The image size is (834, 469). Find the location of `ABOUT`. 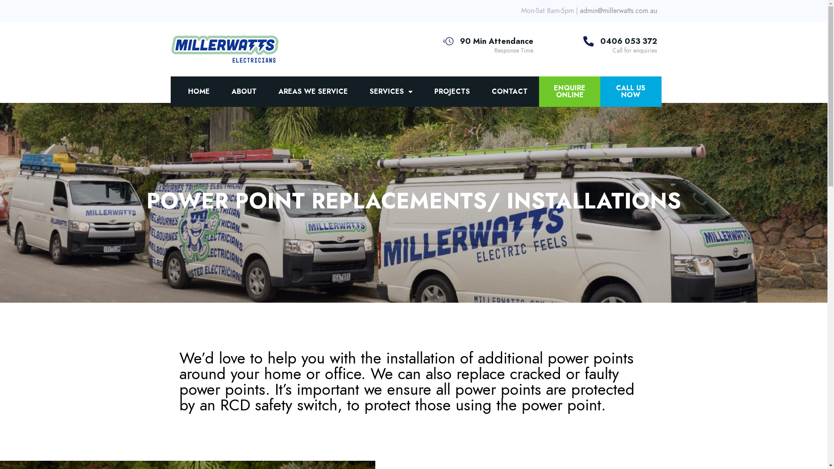

ABOUT is located at coordinates (244, 92).